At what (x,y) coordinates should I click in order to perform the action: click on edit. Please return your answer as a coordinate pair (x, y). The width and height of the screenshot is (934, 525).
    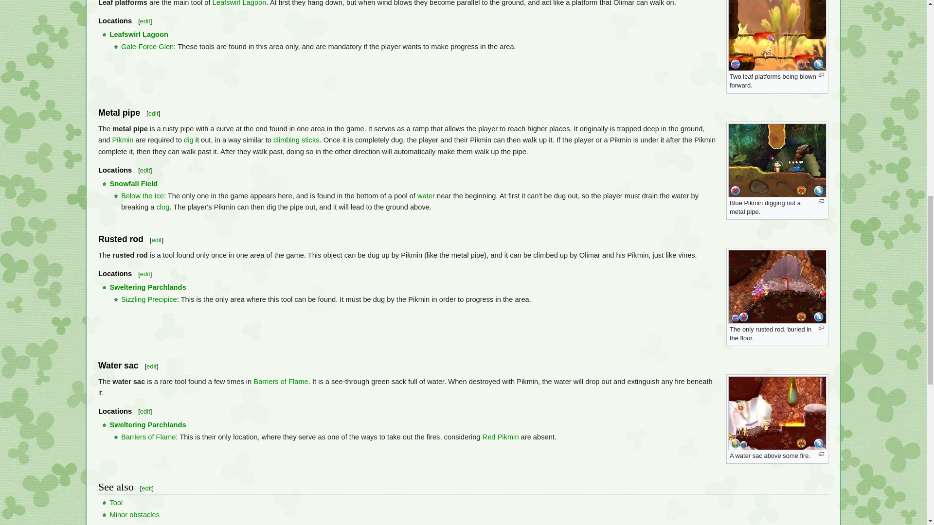
    Looking at the image, I should click on (154, 113).